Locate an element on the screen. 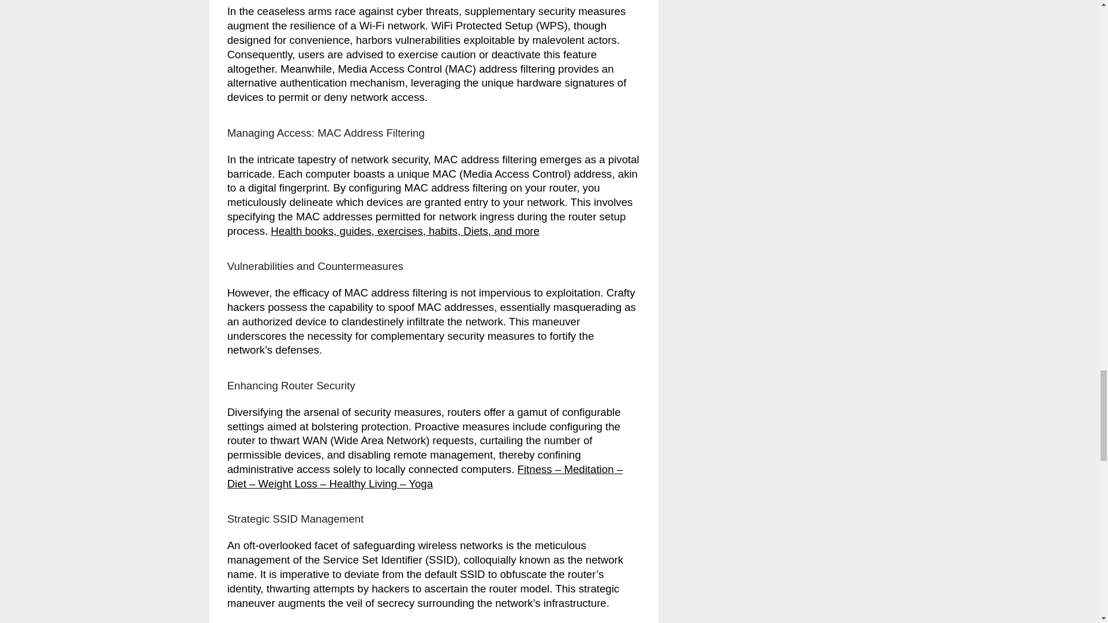 The image size is (1108, 623). Health books, guides, exercises, habits, Diets, and more is located at coordinates (405, 231).